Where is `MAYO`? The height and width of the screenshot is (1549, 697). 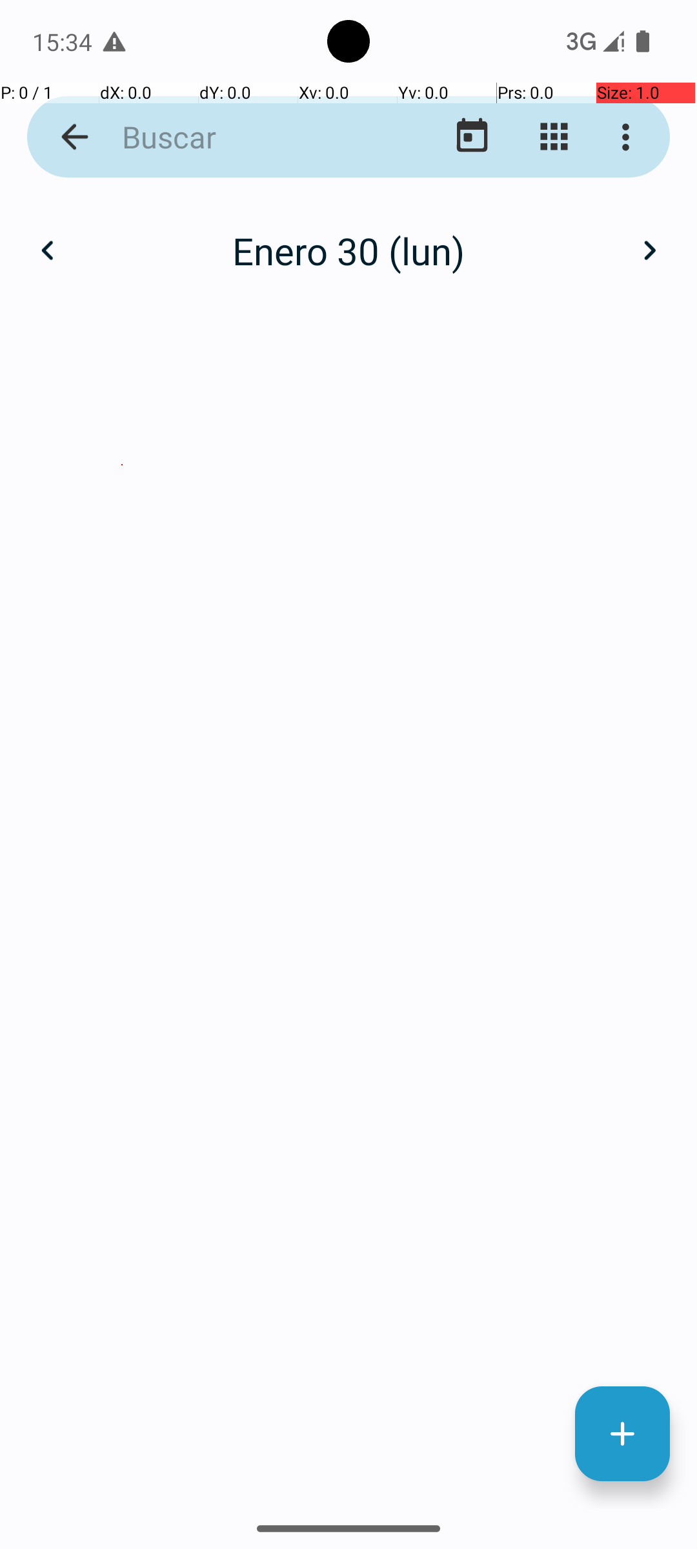
MAYO is located at coordinates (348, 614).